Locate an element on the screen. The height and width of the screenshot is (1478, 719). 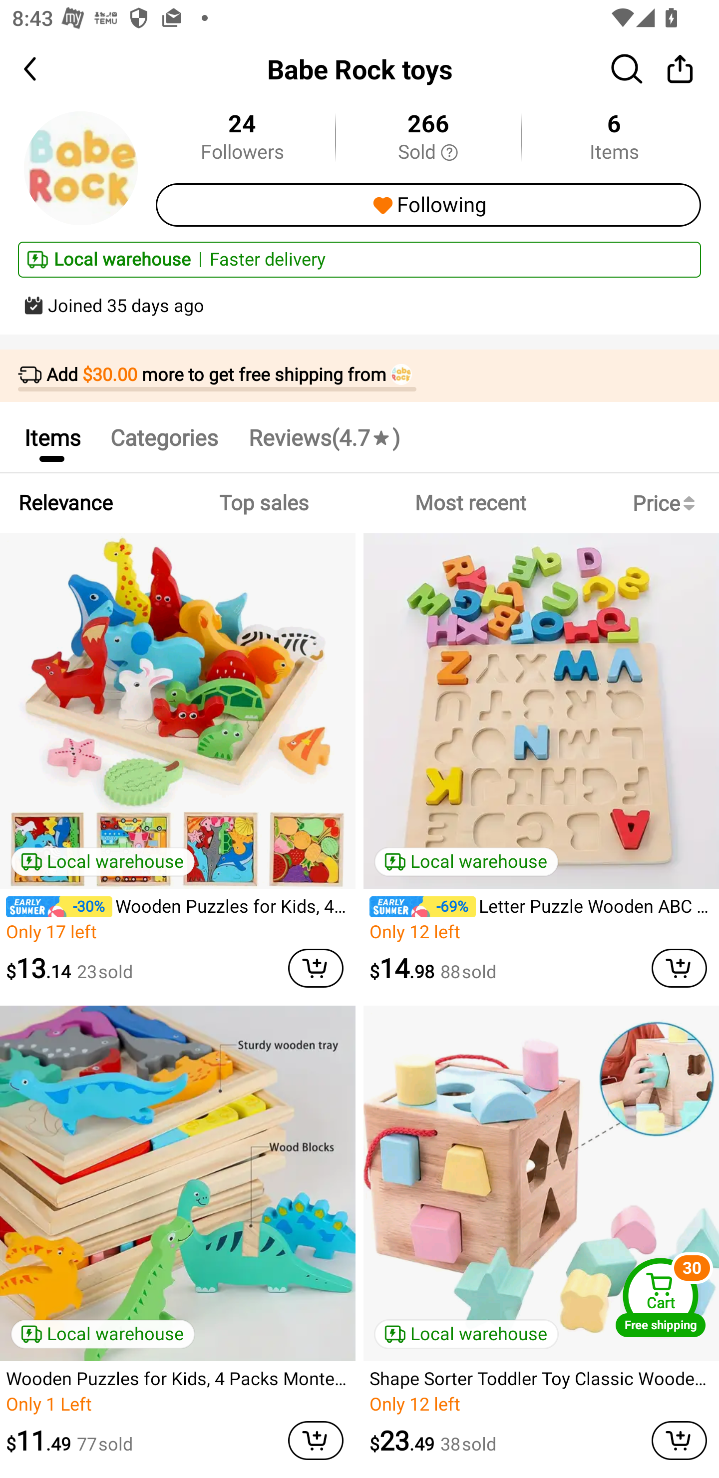
Babe Rock toys is located at coordinates (359, 69).